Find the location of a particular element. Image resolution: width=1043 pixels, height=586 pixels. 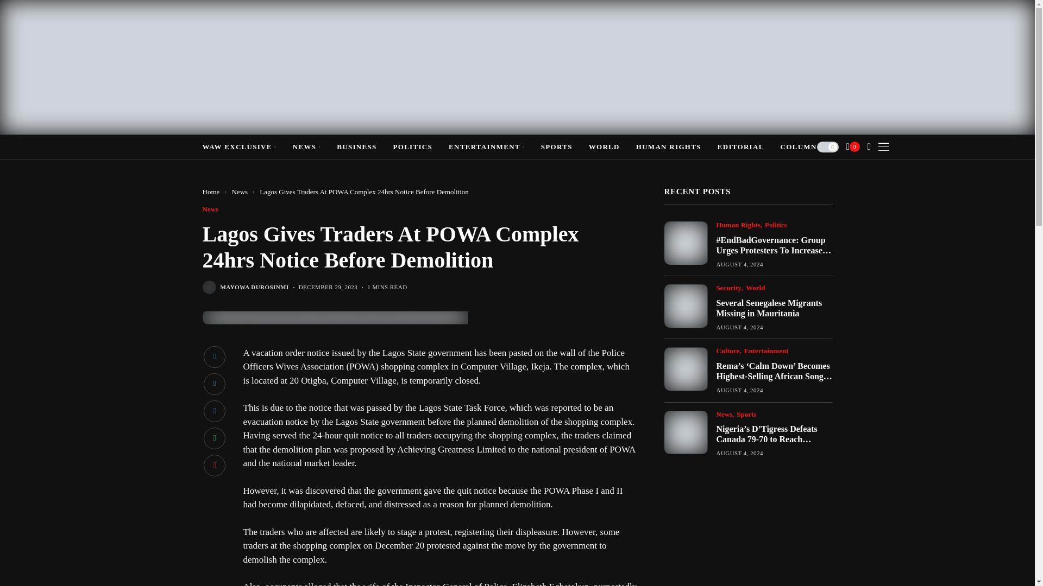

HUMAN RIGHTS is located at coordinates (668, 146).